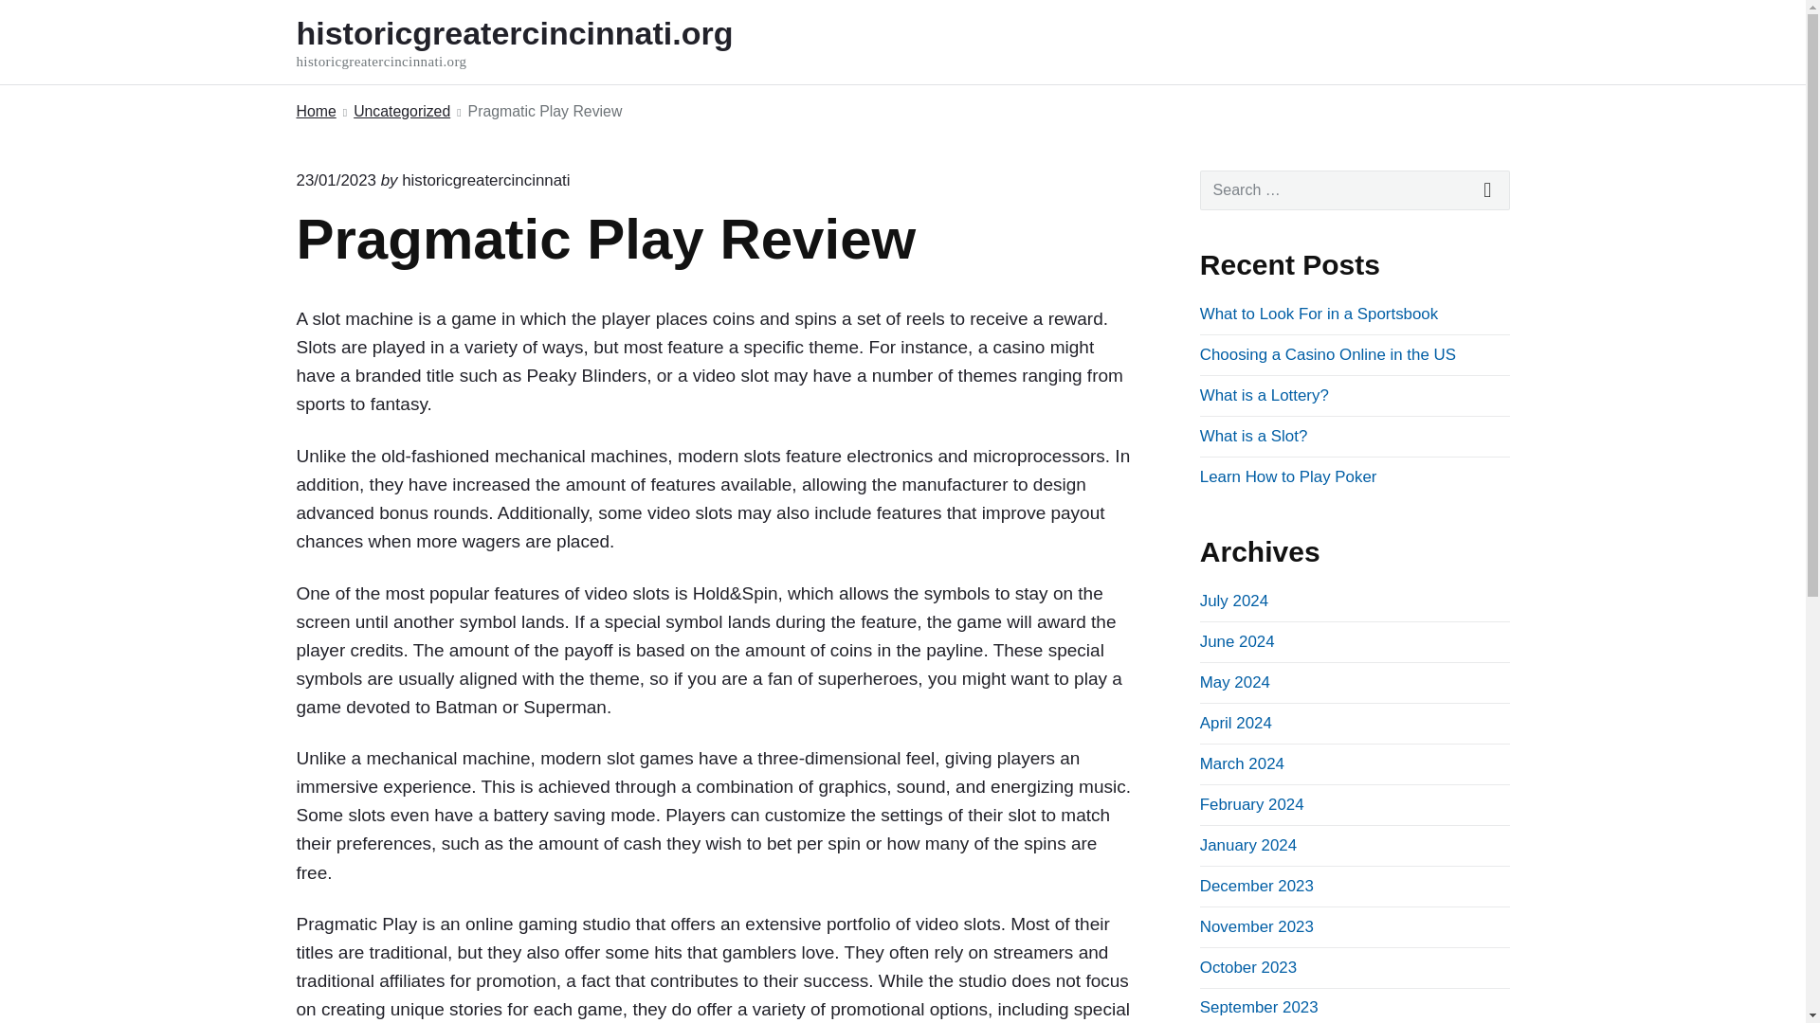 The height and width of the screenshot is (1023, 1820). What do you see at coordinates (1318, 314) in the screenshot?
I see `Learn How to Play Poker` at bounding box center [1318, 314].